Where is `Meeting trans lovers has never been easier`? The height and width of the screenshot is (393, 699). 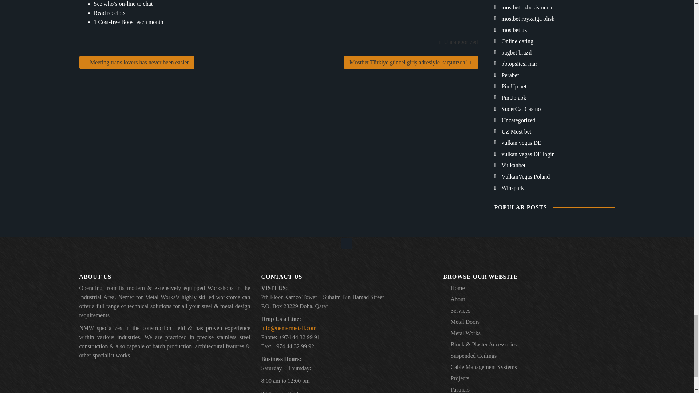 Meeting trans lovers has never been easier is located at coordinates (137, 63).